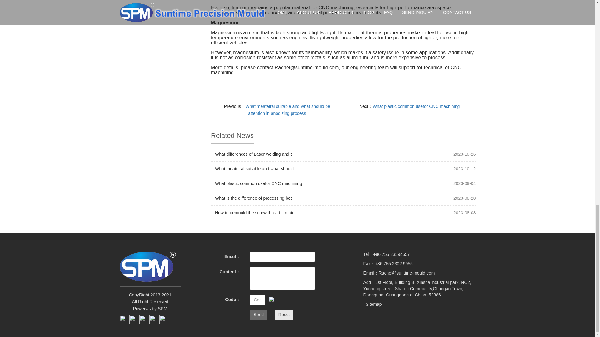  I want to click on What differences of Laser welding and ti, so click(254, 154).